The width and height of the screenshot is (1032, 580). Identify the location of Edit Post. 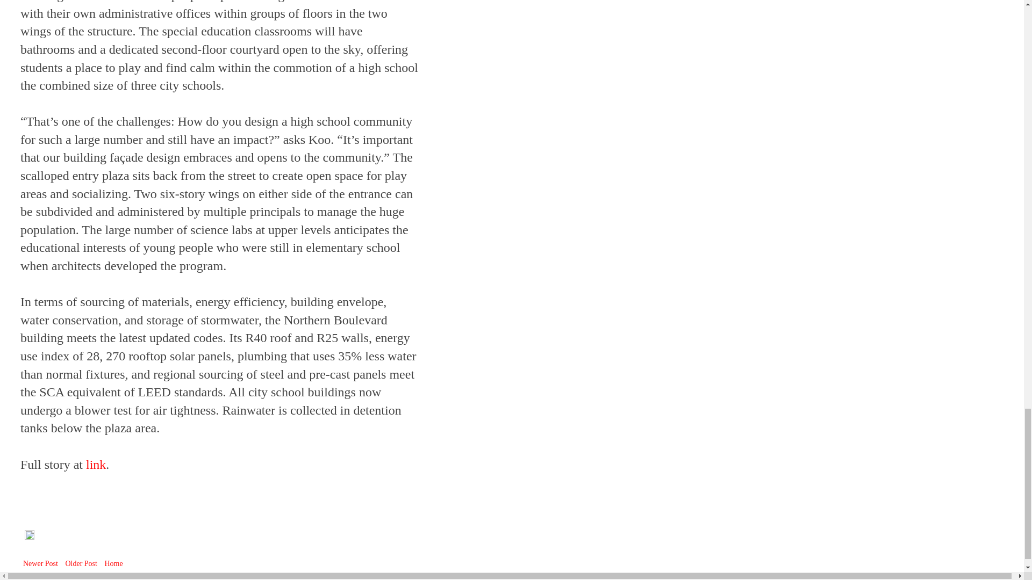
(29, 537).